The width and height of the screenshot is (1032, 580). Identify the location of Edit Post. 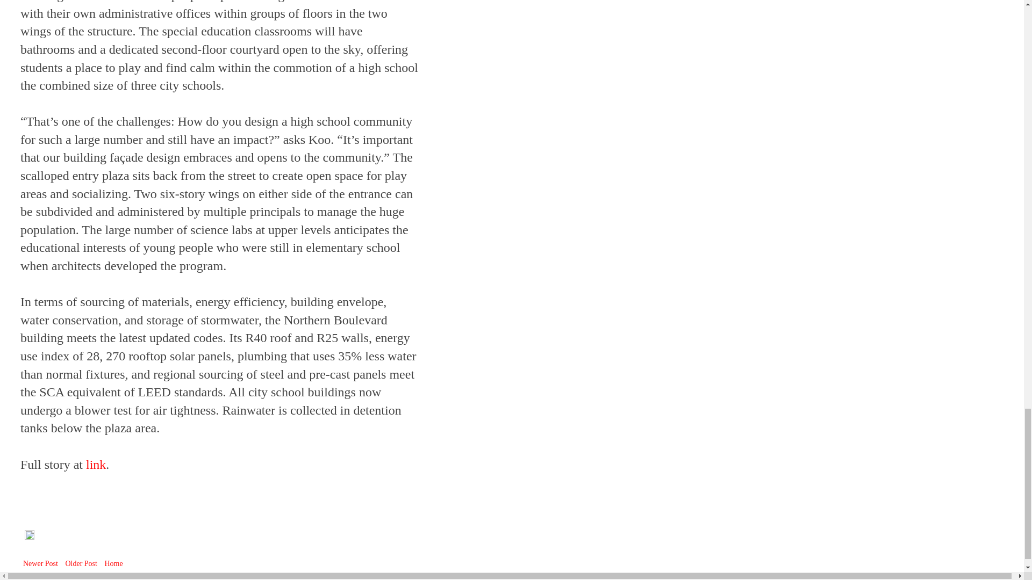
(29, 537).